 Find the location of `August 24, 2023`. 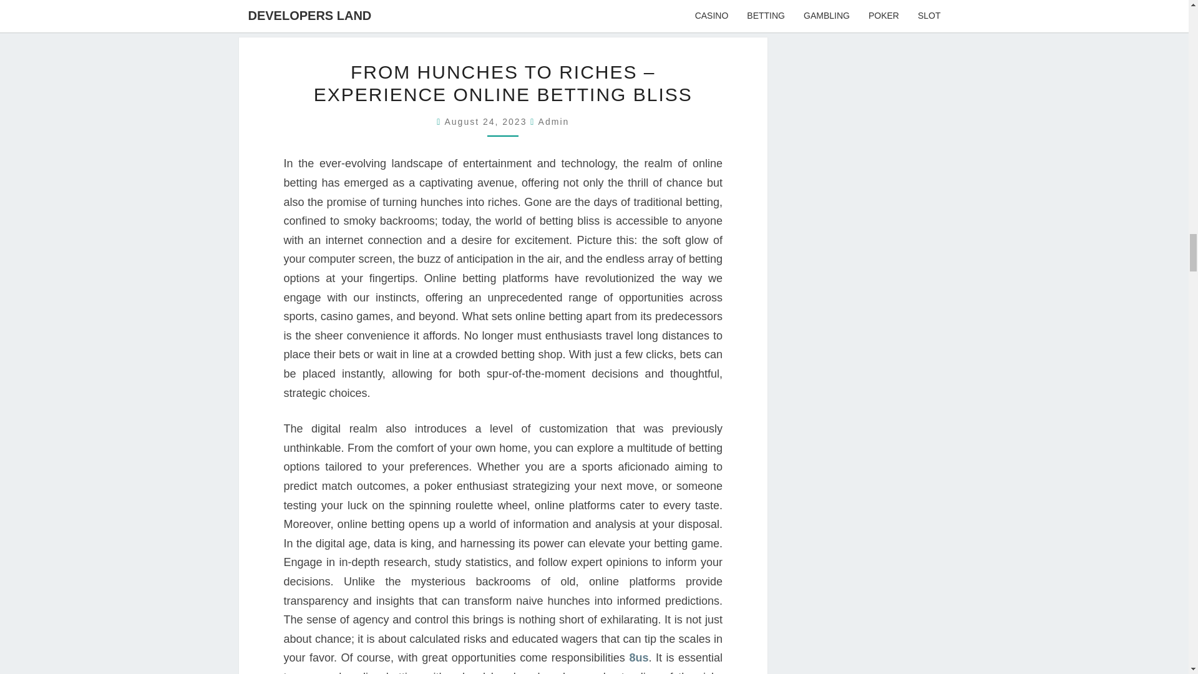

August 24, 2023 is located at coordinates (487, 121).